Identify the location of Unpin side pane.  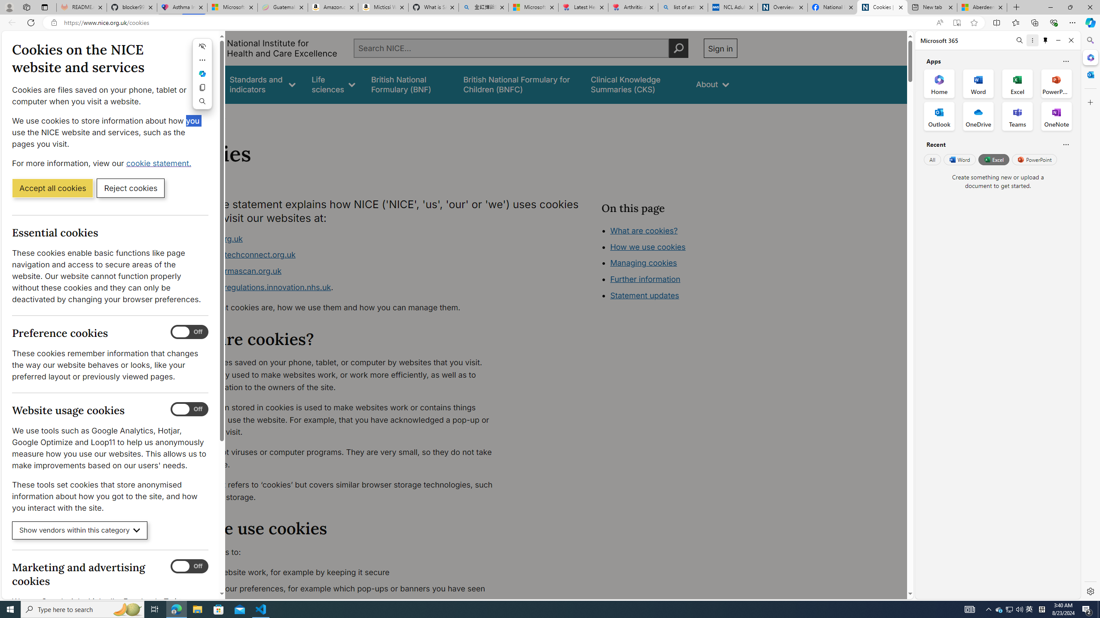
(1045, 40).